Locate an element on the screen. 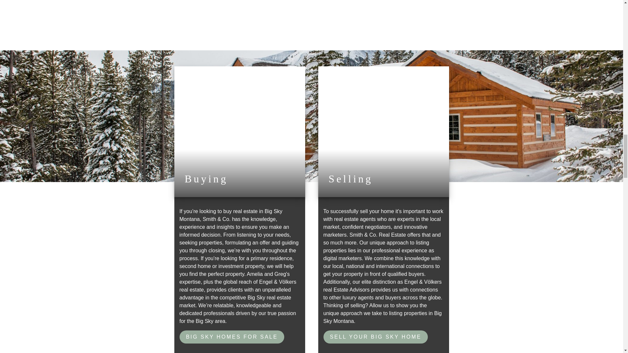 This screenshot has width=628, height=353. BIG SKY HOMES FOR SALE is located at coordinates (232, 337).